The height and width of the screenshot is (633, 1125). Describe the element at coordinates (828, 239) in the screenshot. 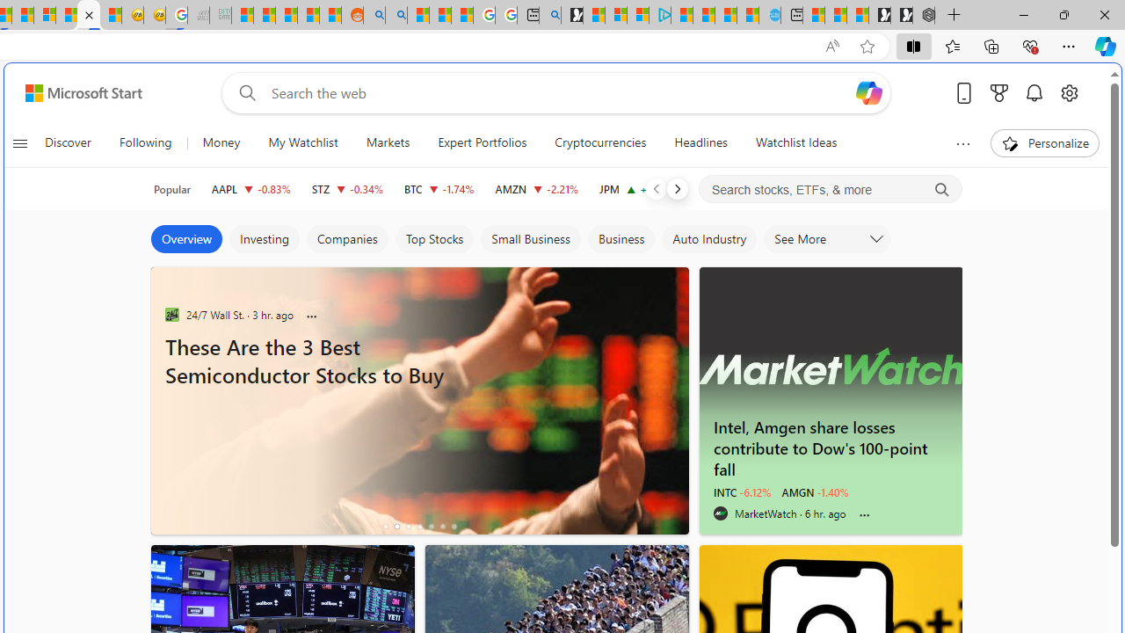

I see `See More` at that location.